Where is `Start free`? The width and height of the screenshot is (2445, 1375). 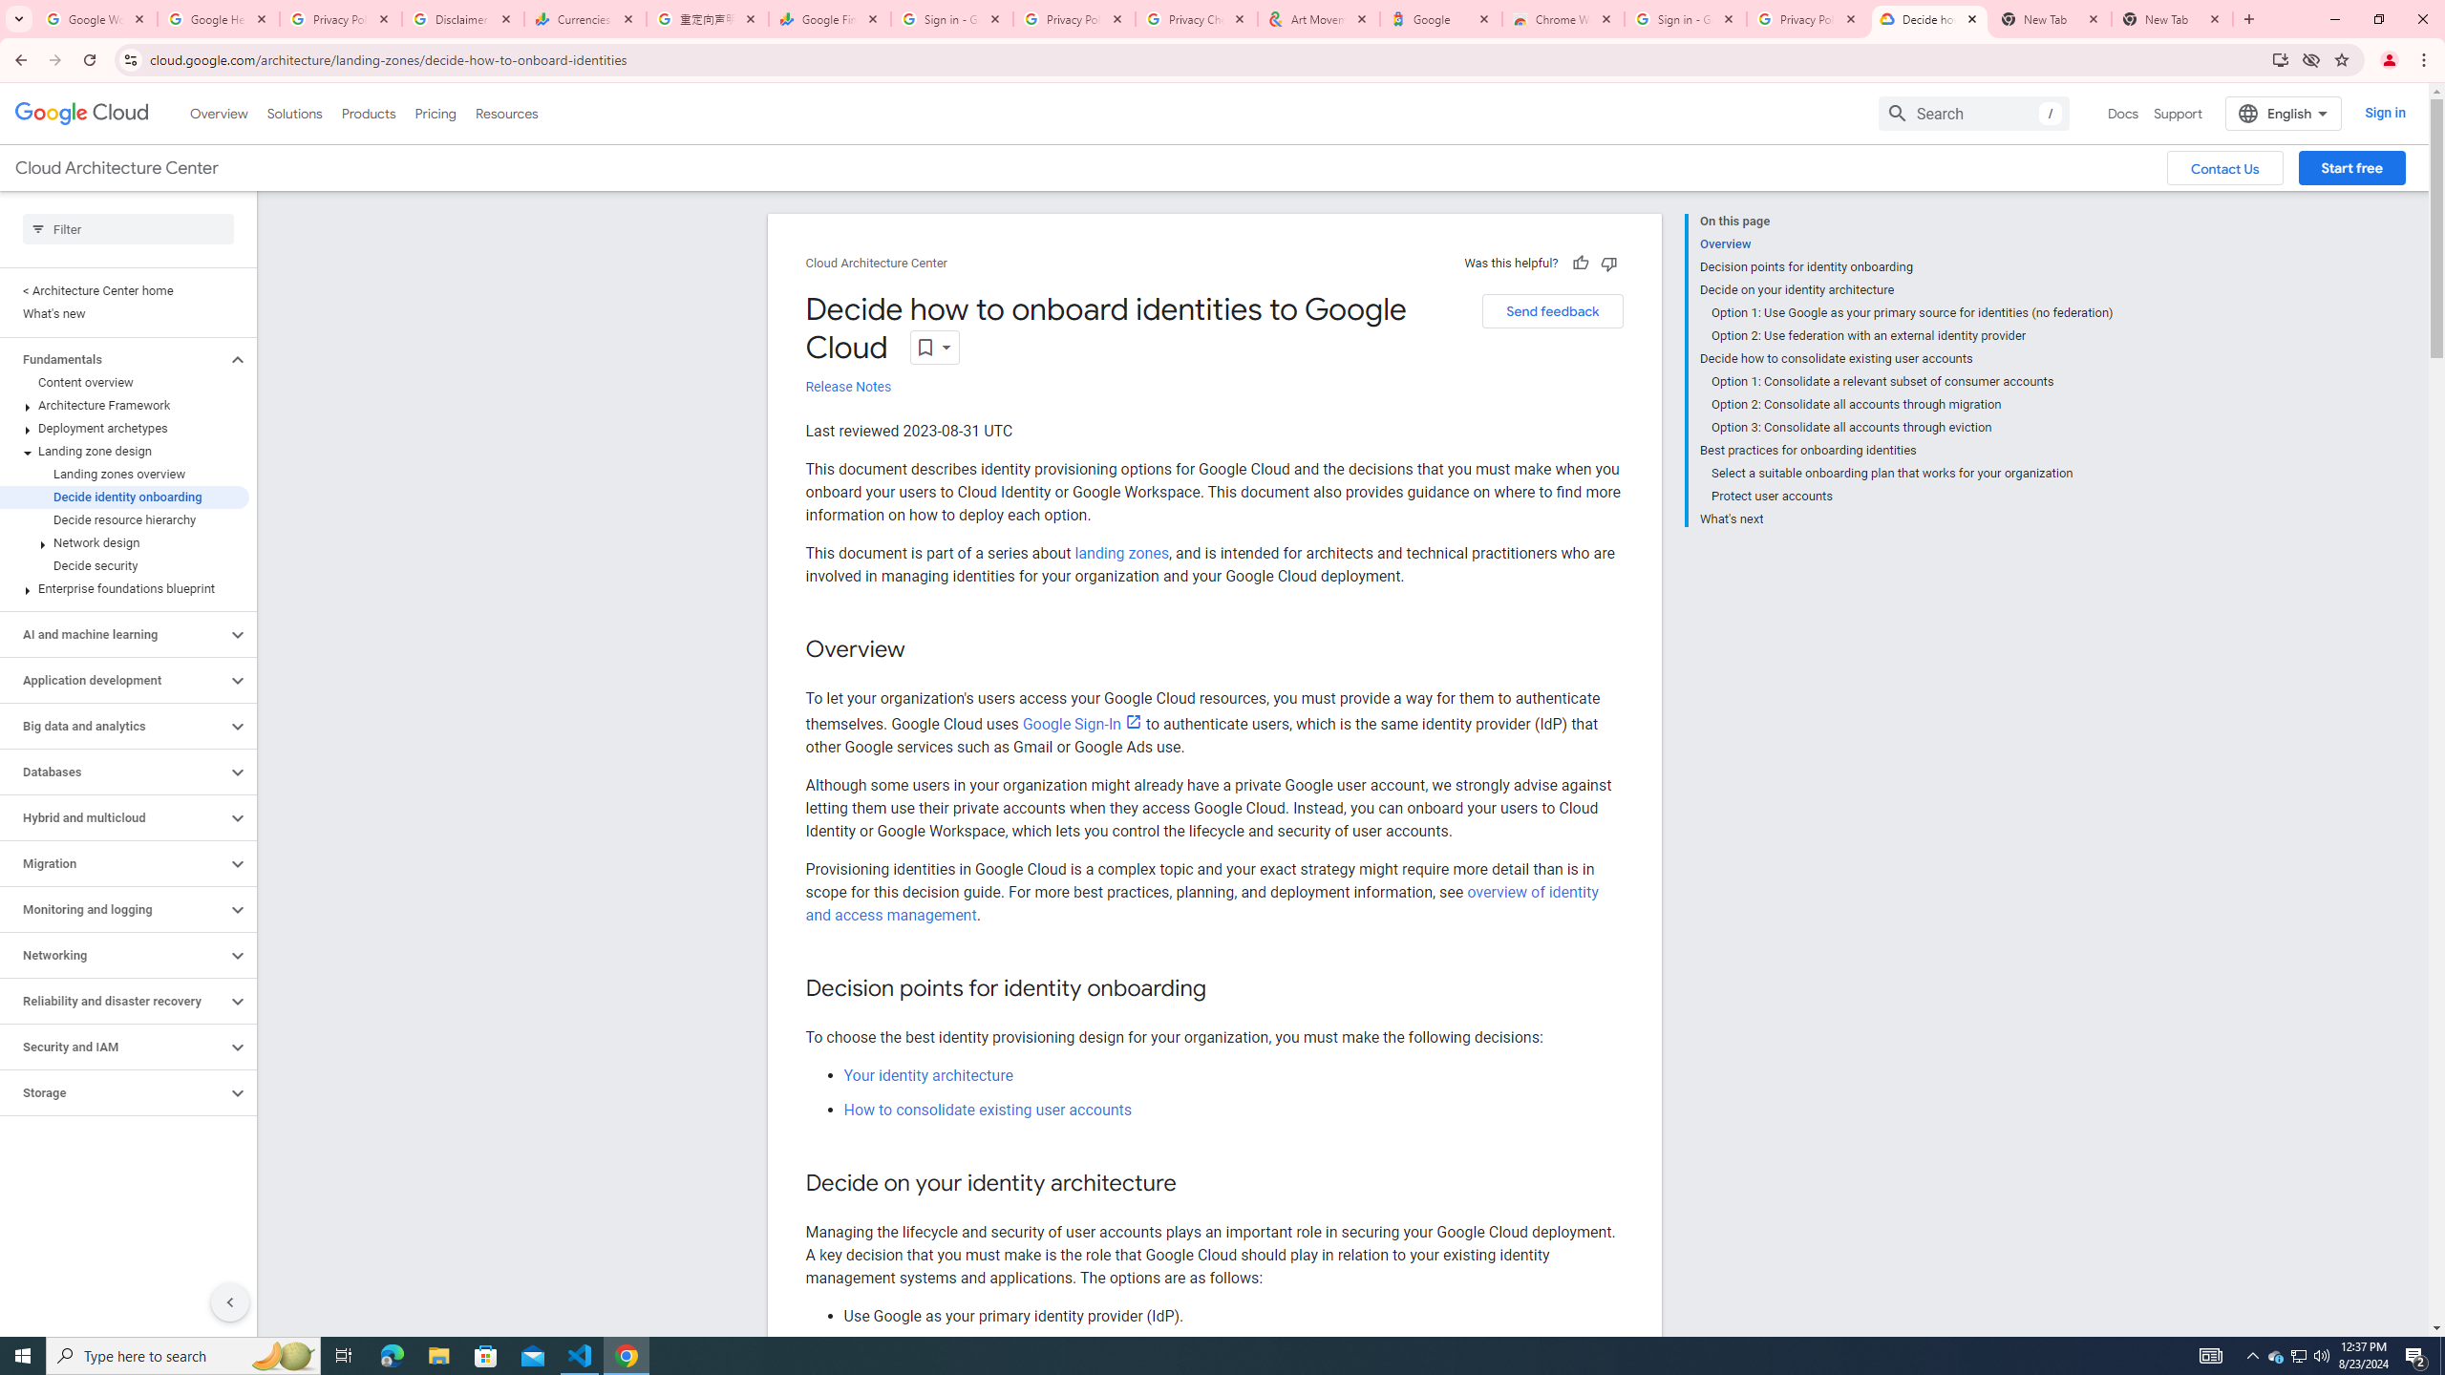 Start free is located at coordinates (2351, 168).